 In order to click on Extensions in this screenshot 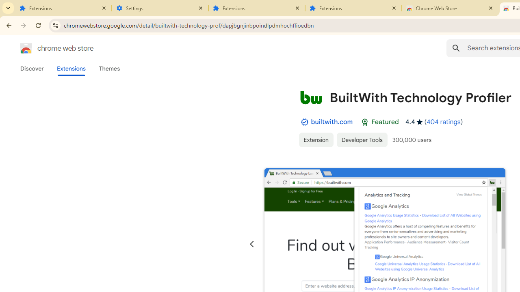, I will do `click(71, 69)`.